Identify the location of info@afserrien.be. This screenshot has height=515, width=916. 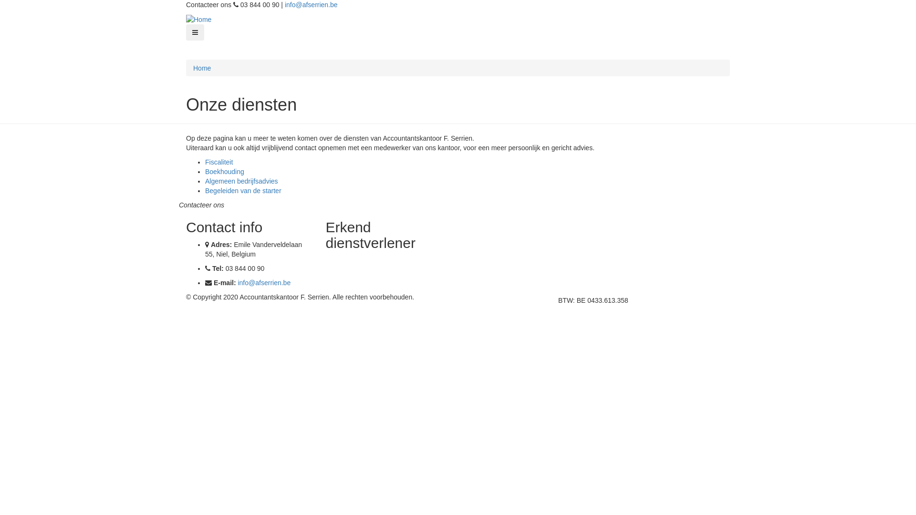
(311, 5).